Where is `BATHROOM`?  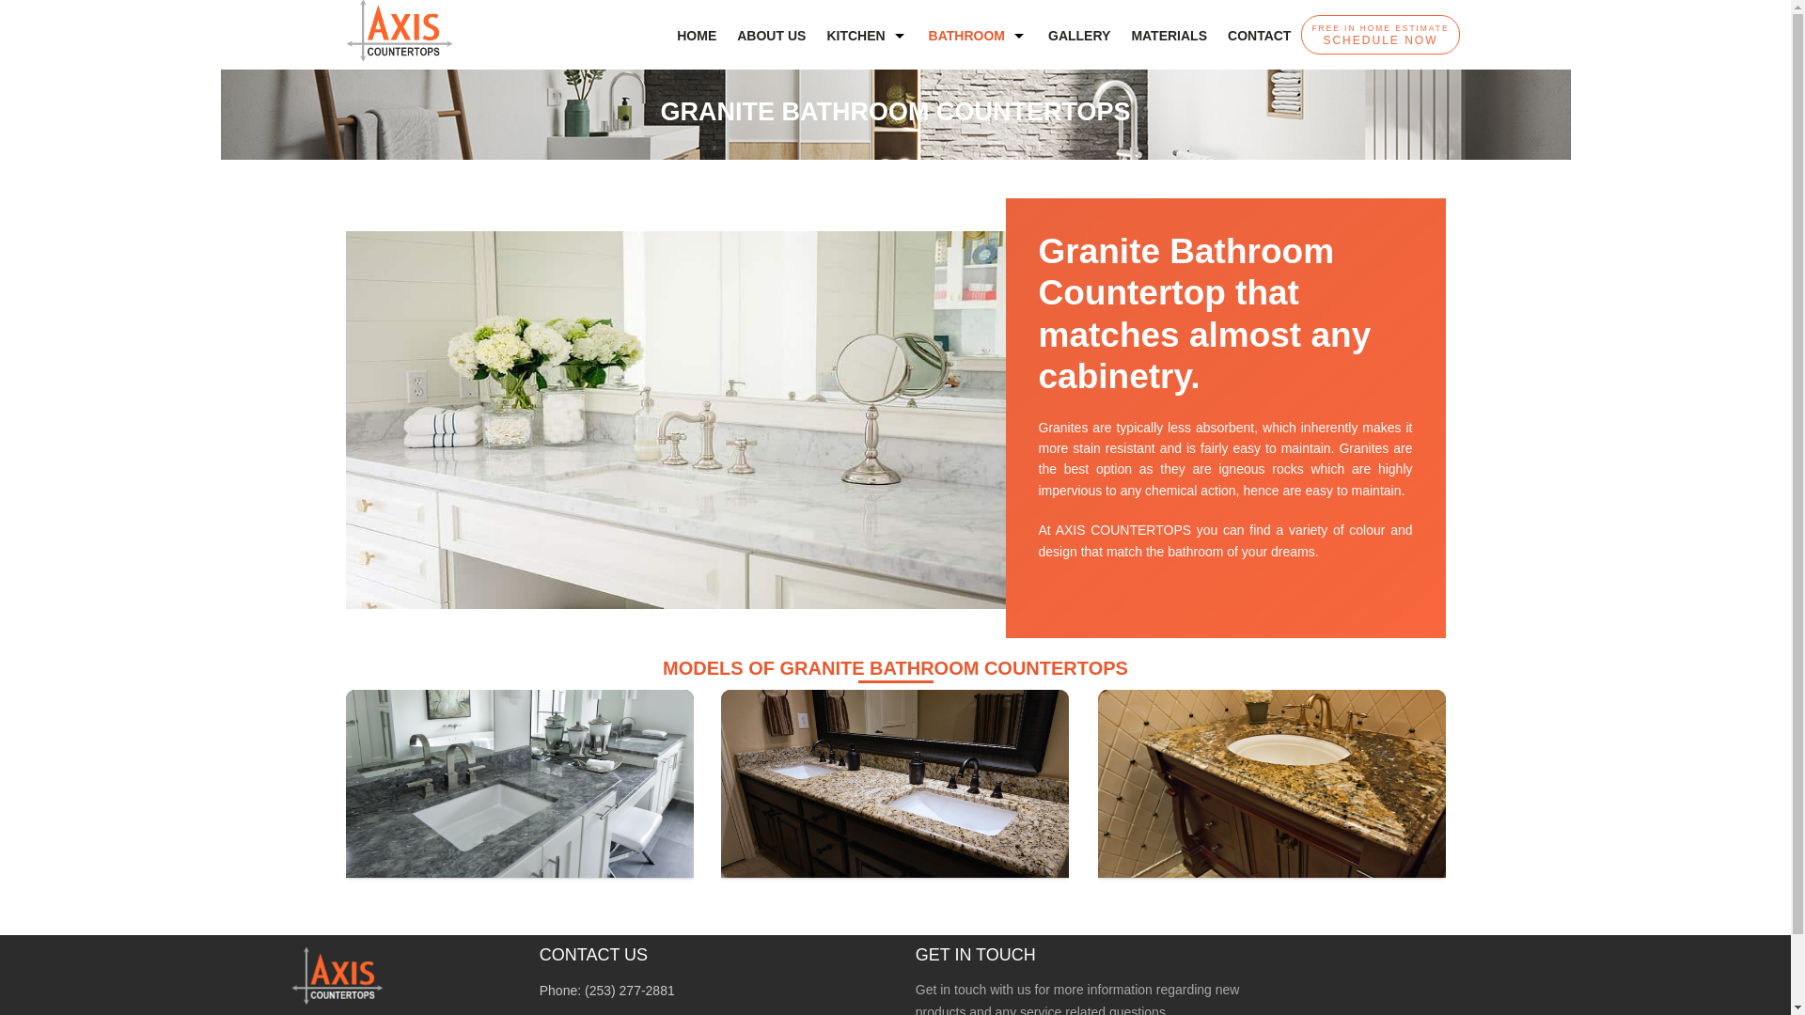 BATHROOM is located at coordinates (978, 40).